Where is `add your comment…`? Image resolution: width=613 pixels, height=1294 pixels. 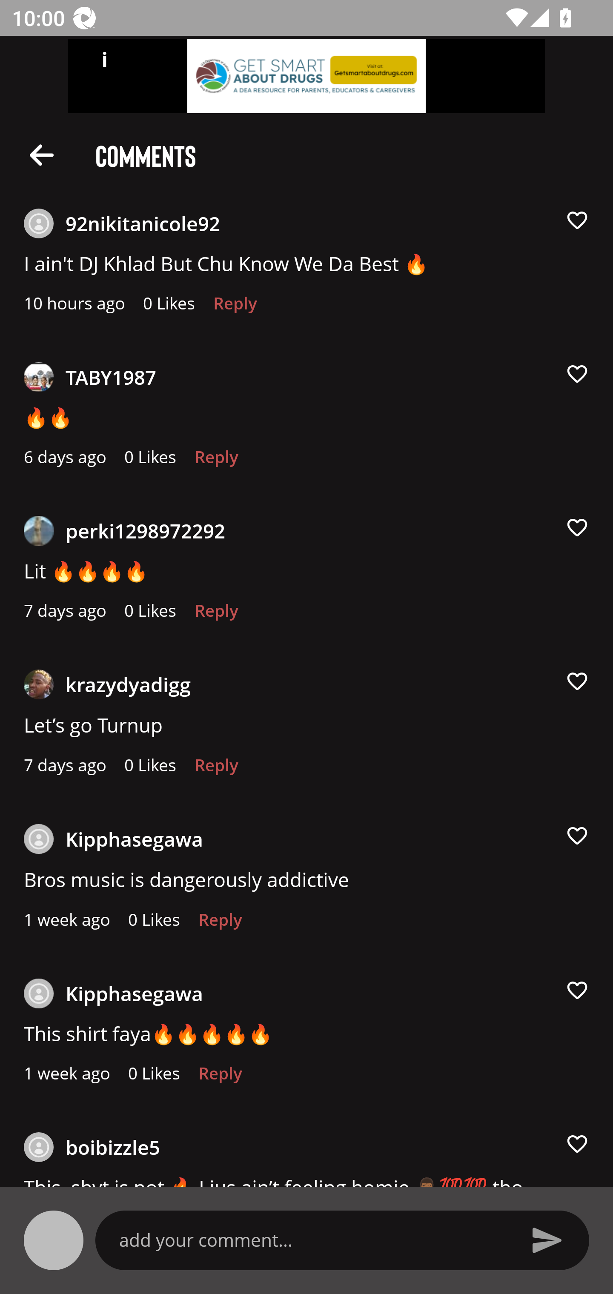
add your comment… is located at coordinates (312, 1240).